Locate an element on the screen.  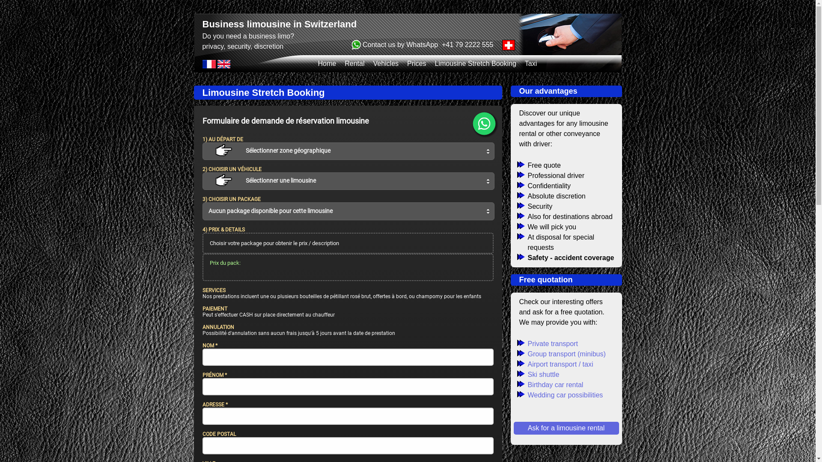
Skip to main content is located at coordinates (31, 0).